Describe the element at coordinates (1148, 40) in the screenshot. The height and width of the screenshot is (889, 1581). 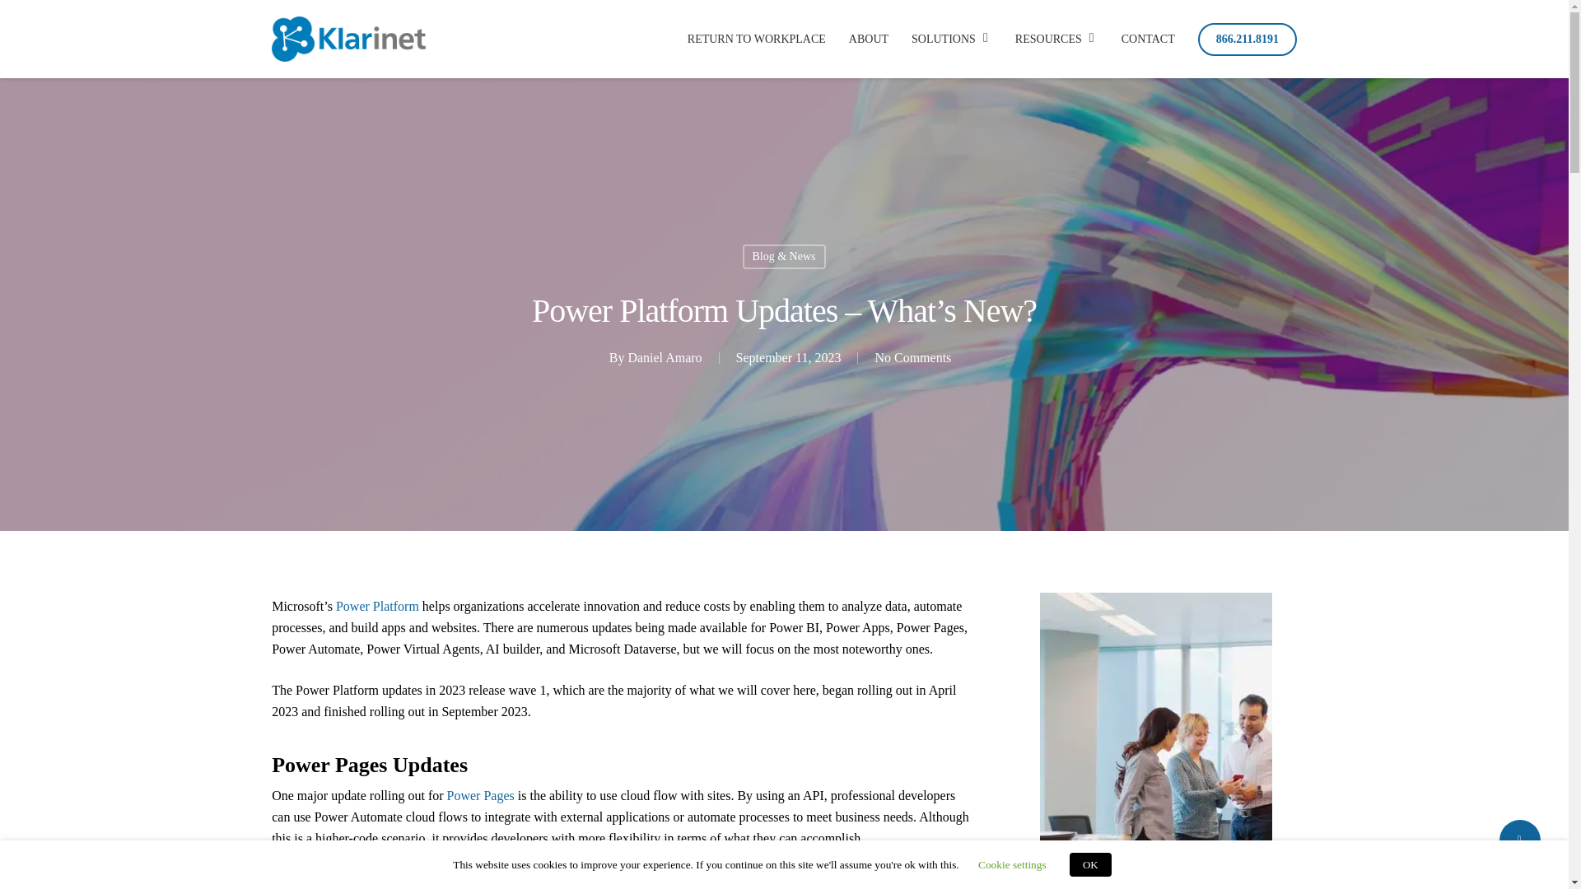
I see `CONTACT` at that location.